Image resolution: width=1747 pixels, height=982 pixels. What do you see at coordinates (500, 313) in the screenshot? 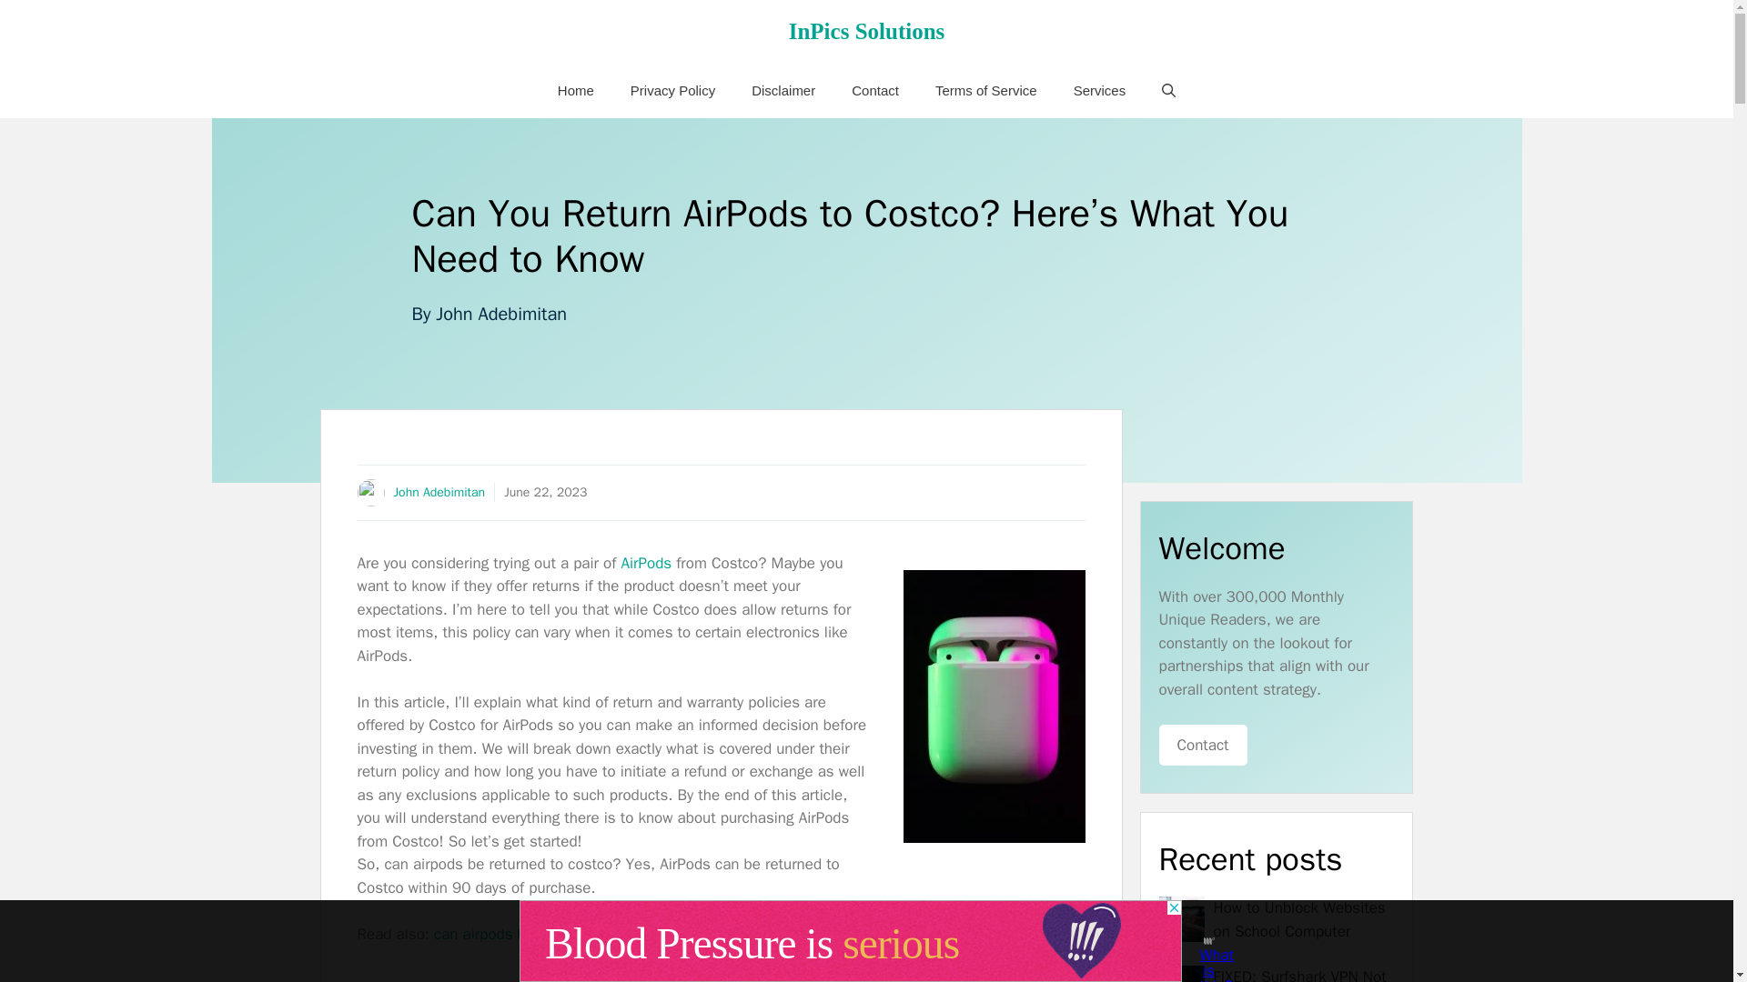
I see `John Adebimitan` at bounding box center [500, 313].